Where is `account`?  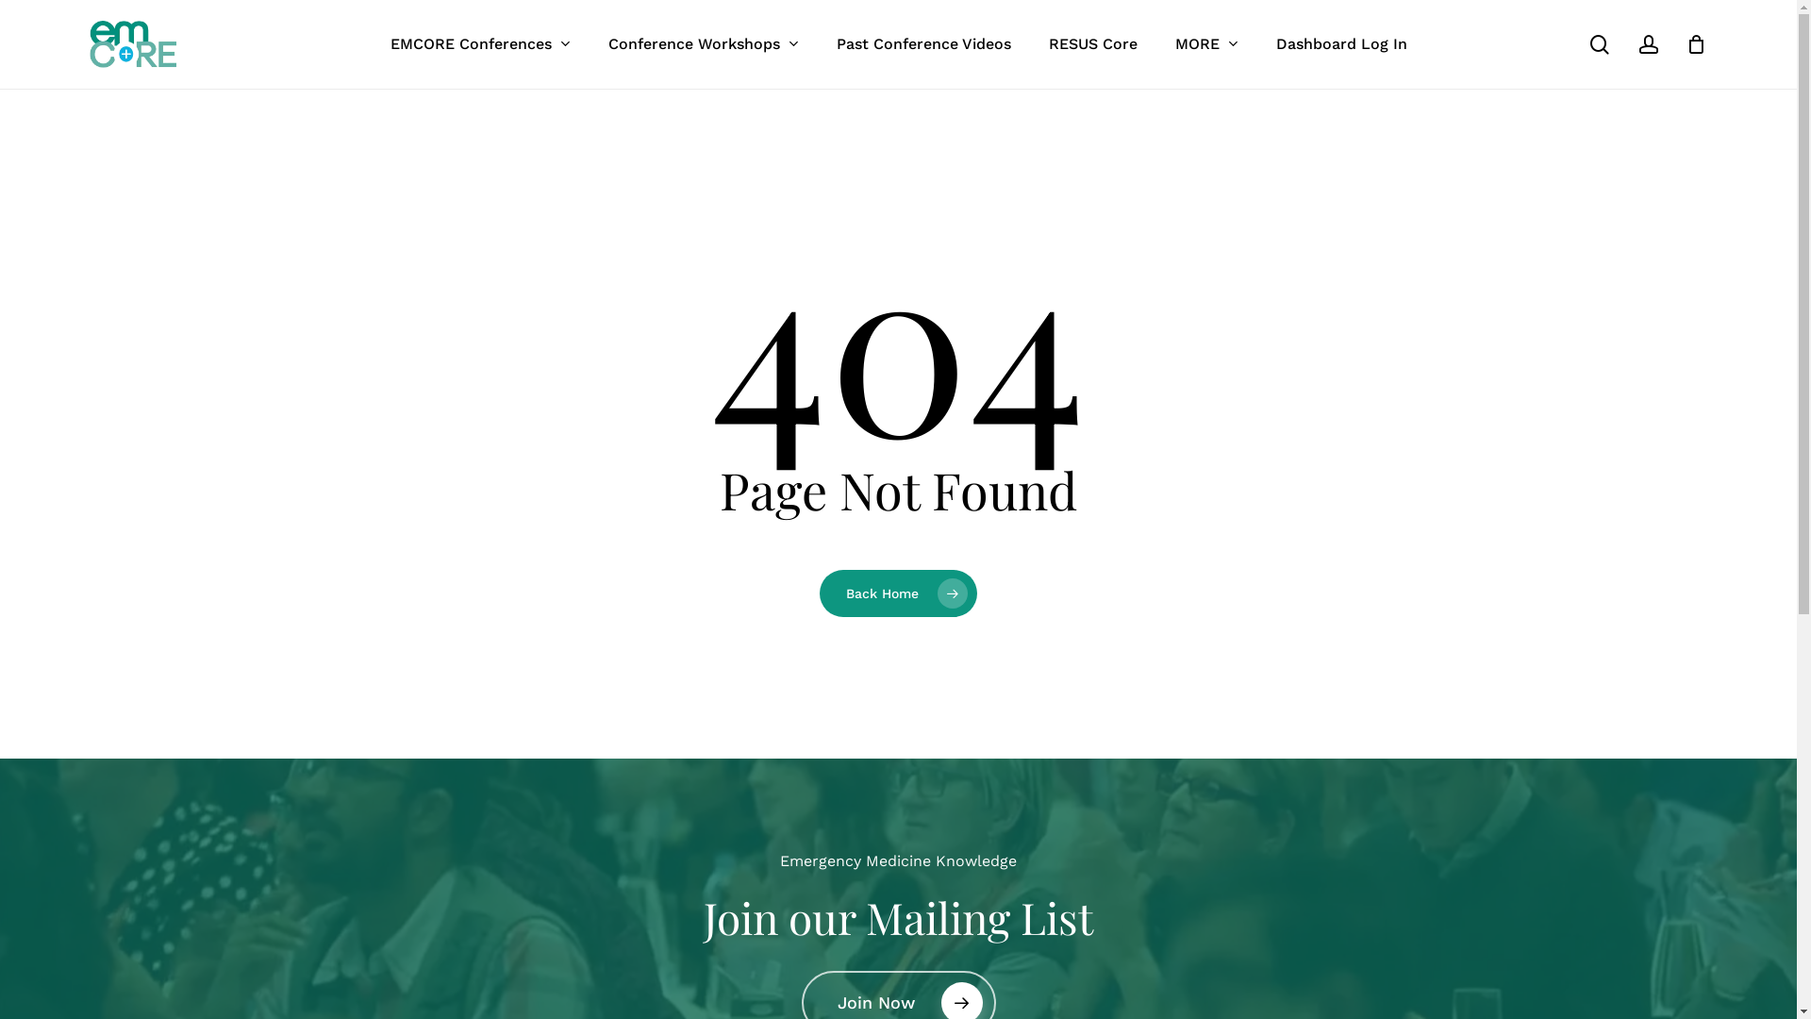
account is located at coordinates (1649, 43).